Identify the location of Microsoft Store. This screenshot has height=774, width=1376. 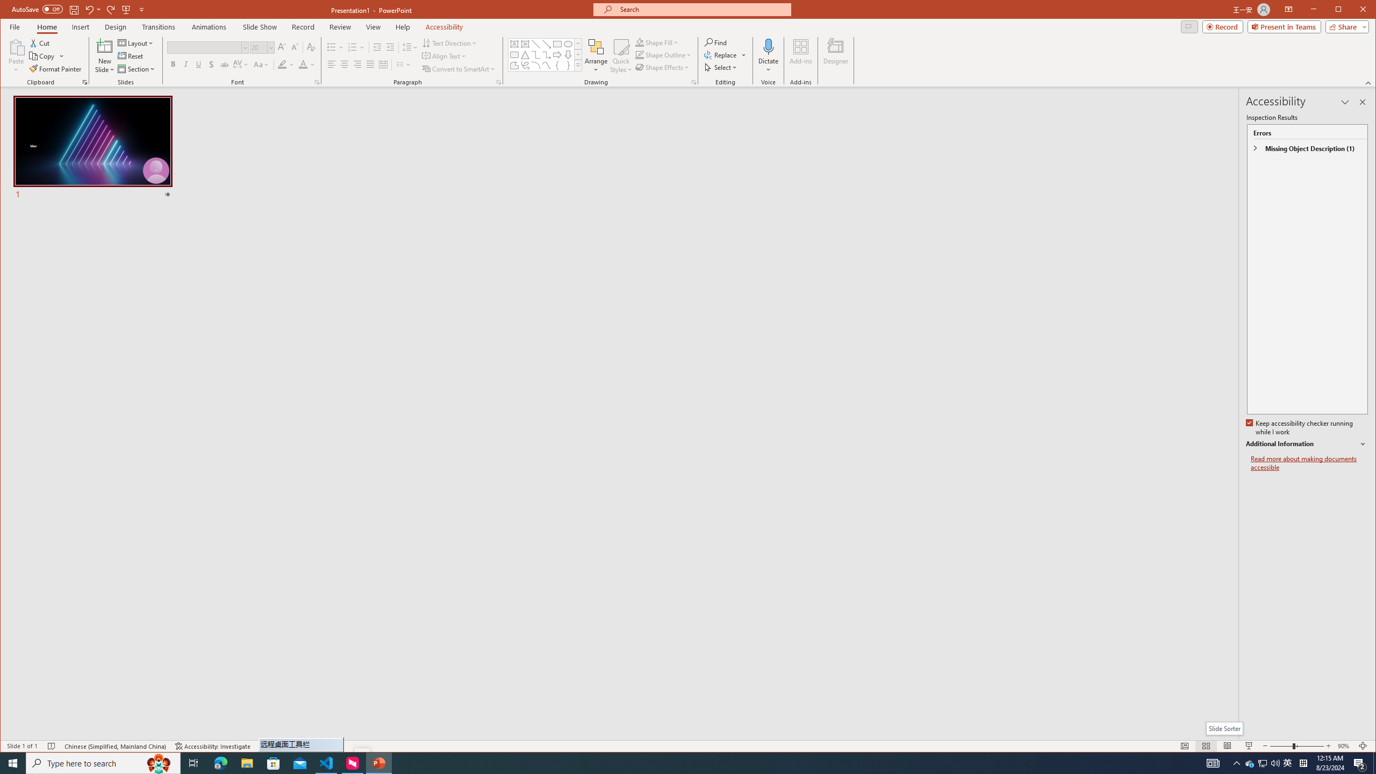
(274, 763).